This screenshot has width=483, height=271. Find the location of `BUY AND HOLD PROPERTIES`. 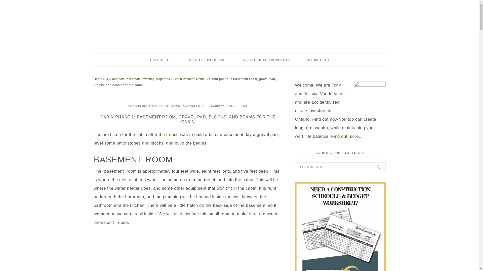

BUY AND HOLD PROPERTIES is located at coordinates (265, 60).